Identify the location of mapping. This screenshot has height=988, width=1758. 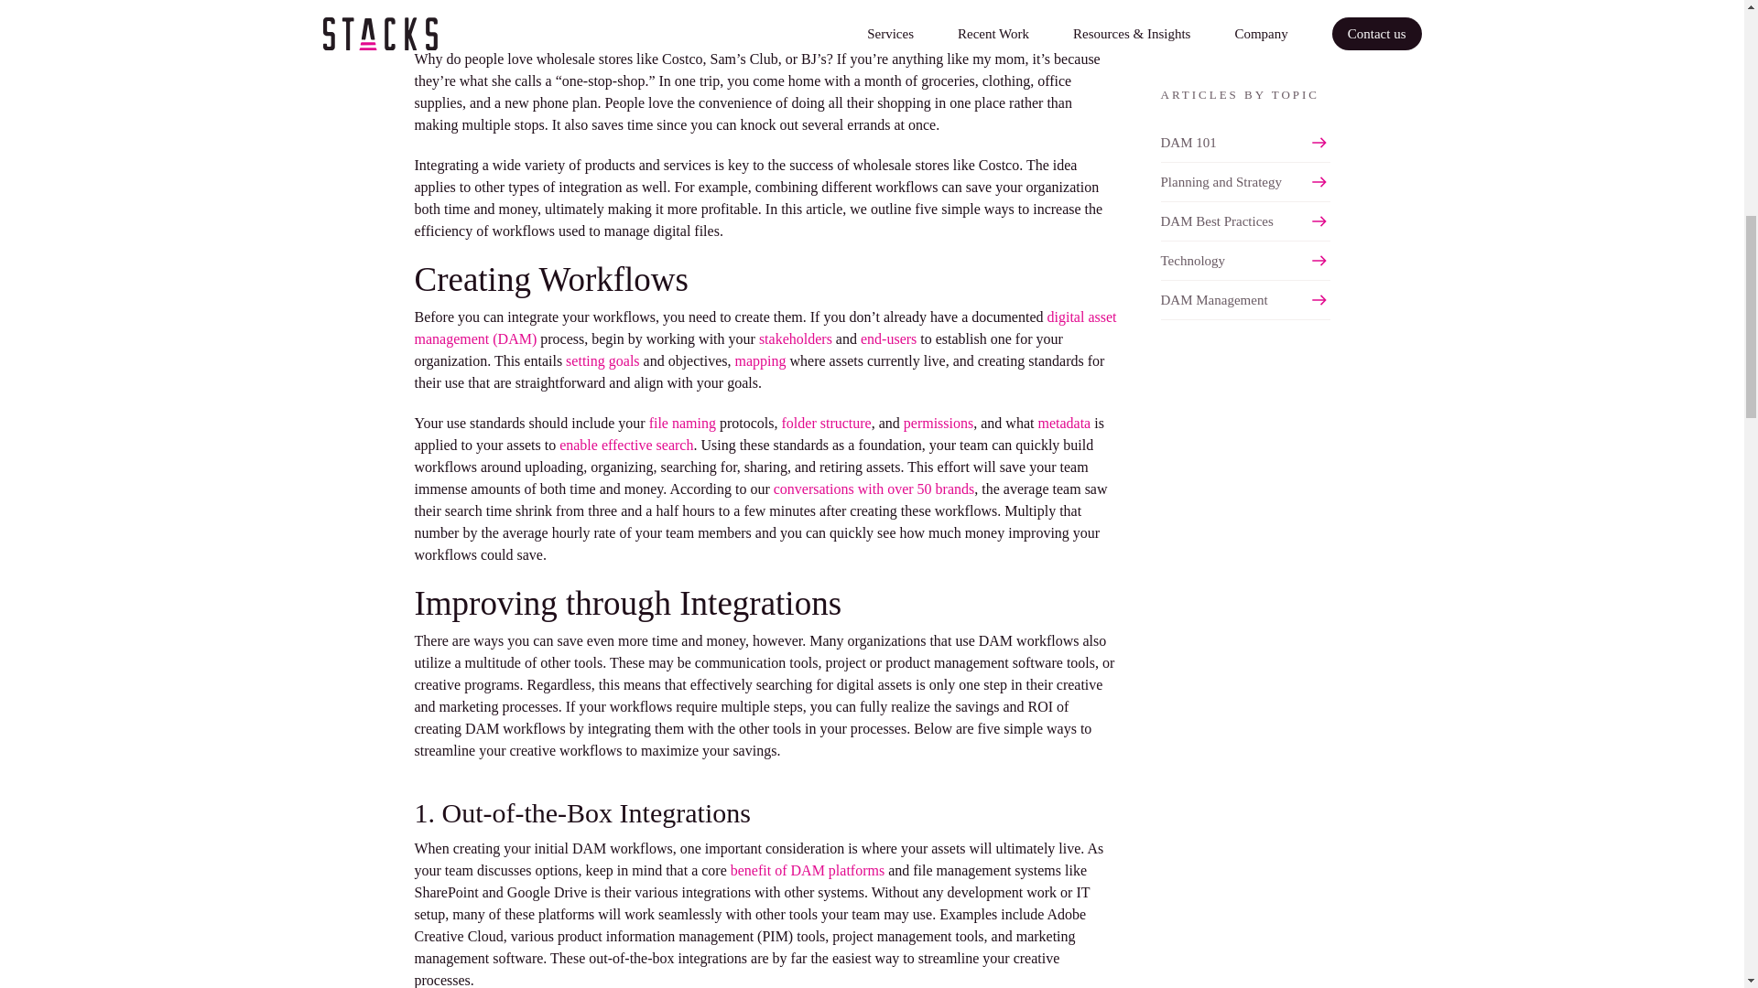
(760, 360).